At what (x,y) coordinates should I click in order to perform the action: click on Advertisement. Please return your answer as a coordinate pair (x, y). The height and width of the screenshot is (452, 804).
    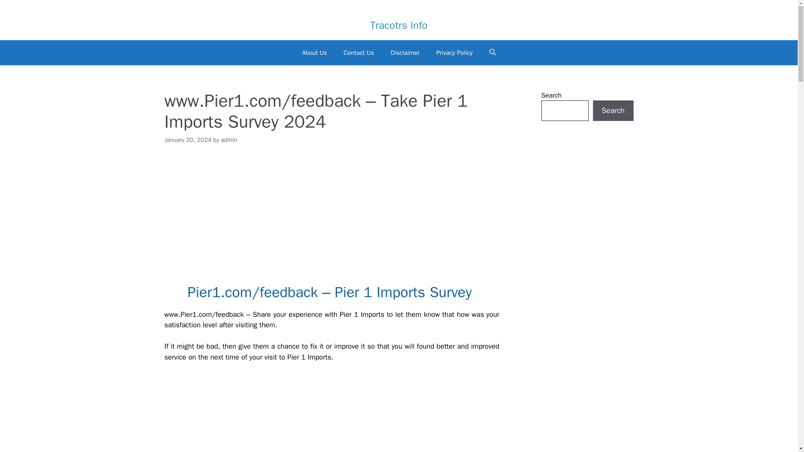
    Looking at the image, I should click on (332, 413).